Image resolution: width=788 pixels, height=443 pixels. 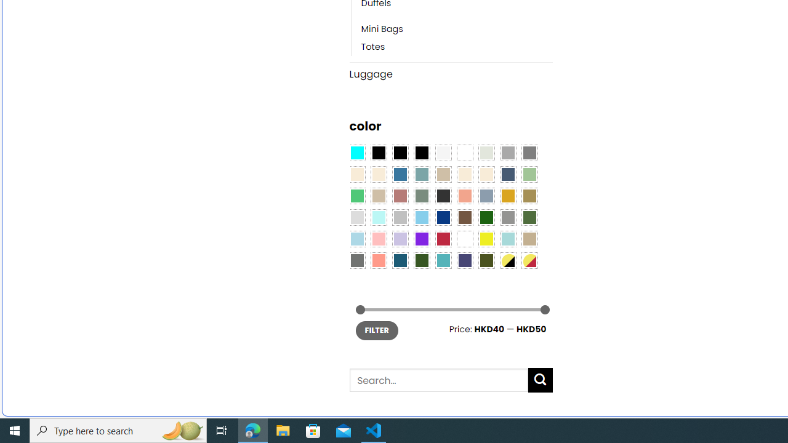 What do you see at coordinates (529, 239) in the screenshot?
I see `Khaki` at bounding box center [529, 239].